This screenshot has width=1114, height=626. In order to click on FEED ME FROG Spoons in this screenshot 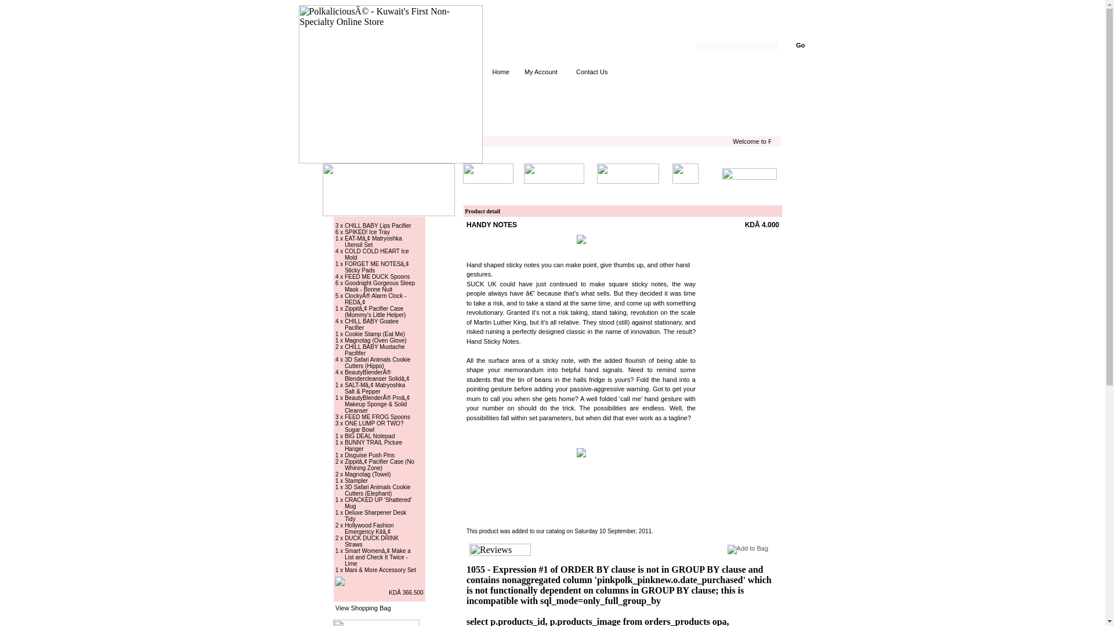, I will do `click(377, 415)`.